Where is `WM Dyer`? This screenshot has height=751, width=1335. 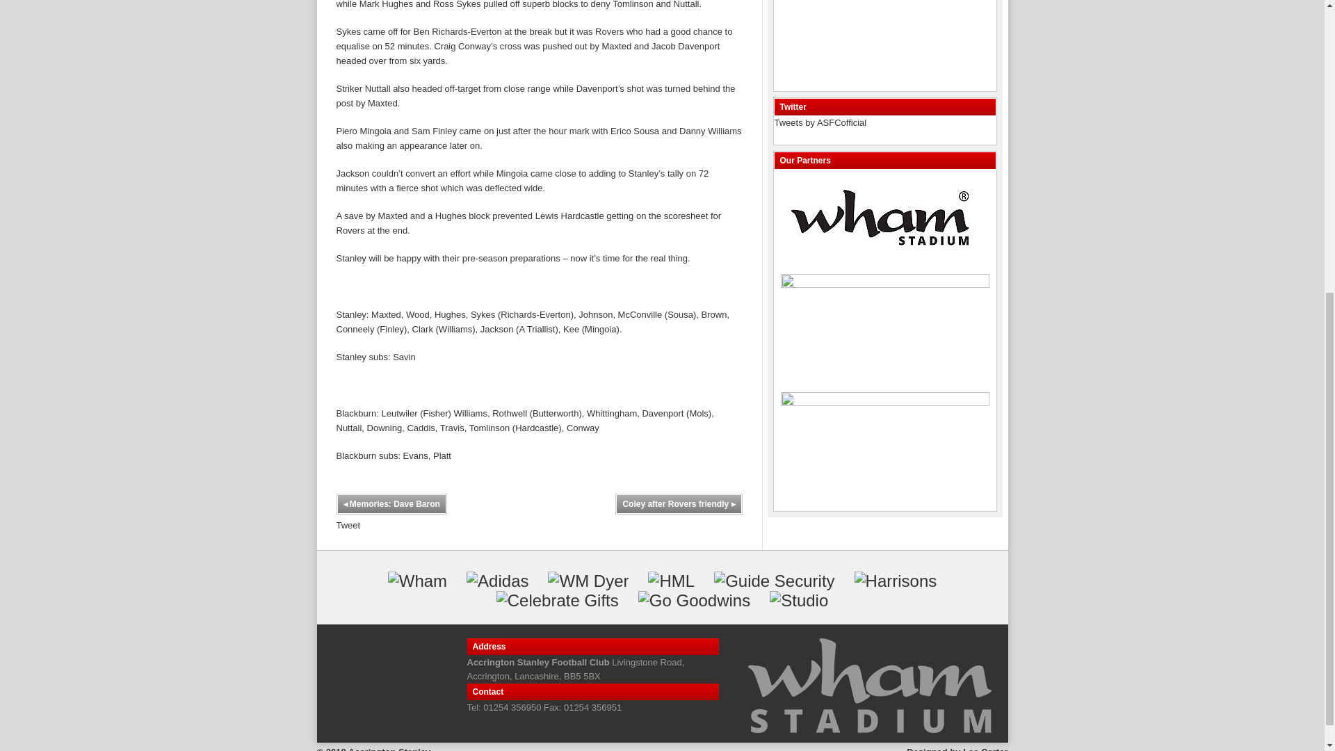
WM Dyer is located at coordinates (588, 581).